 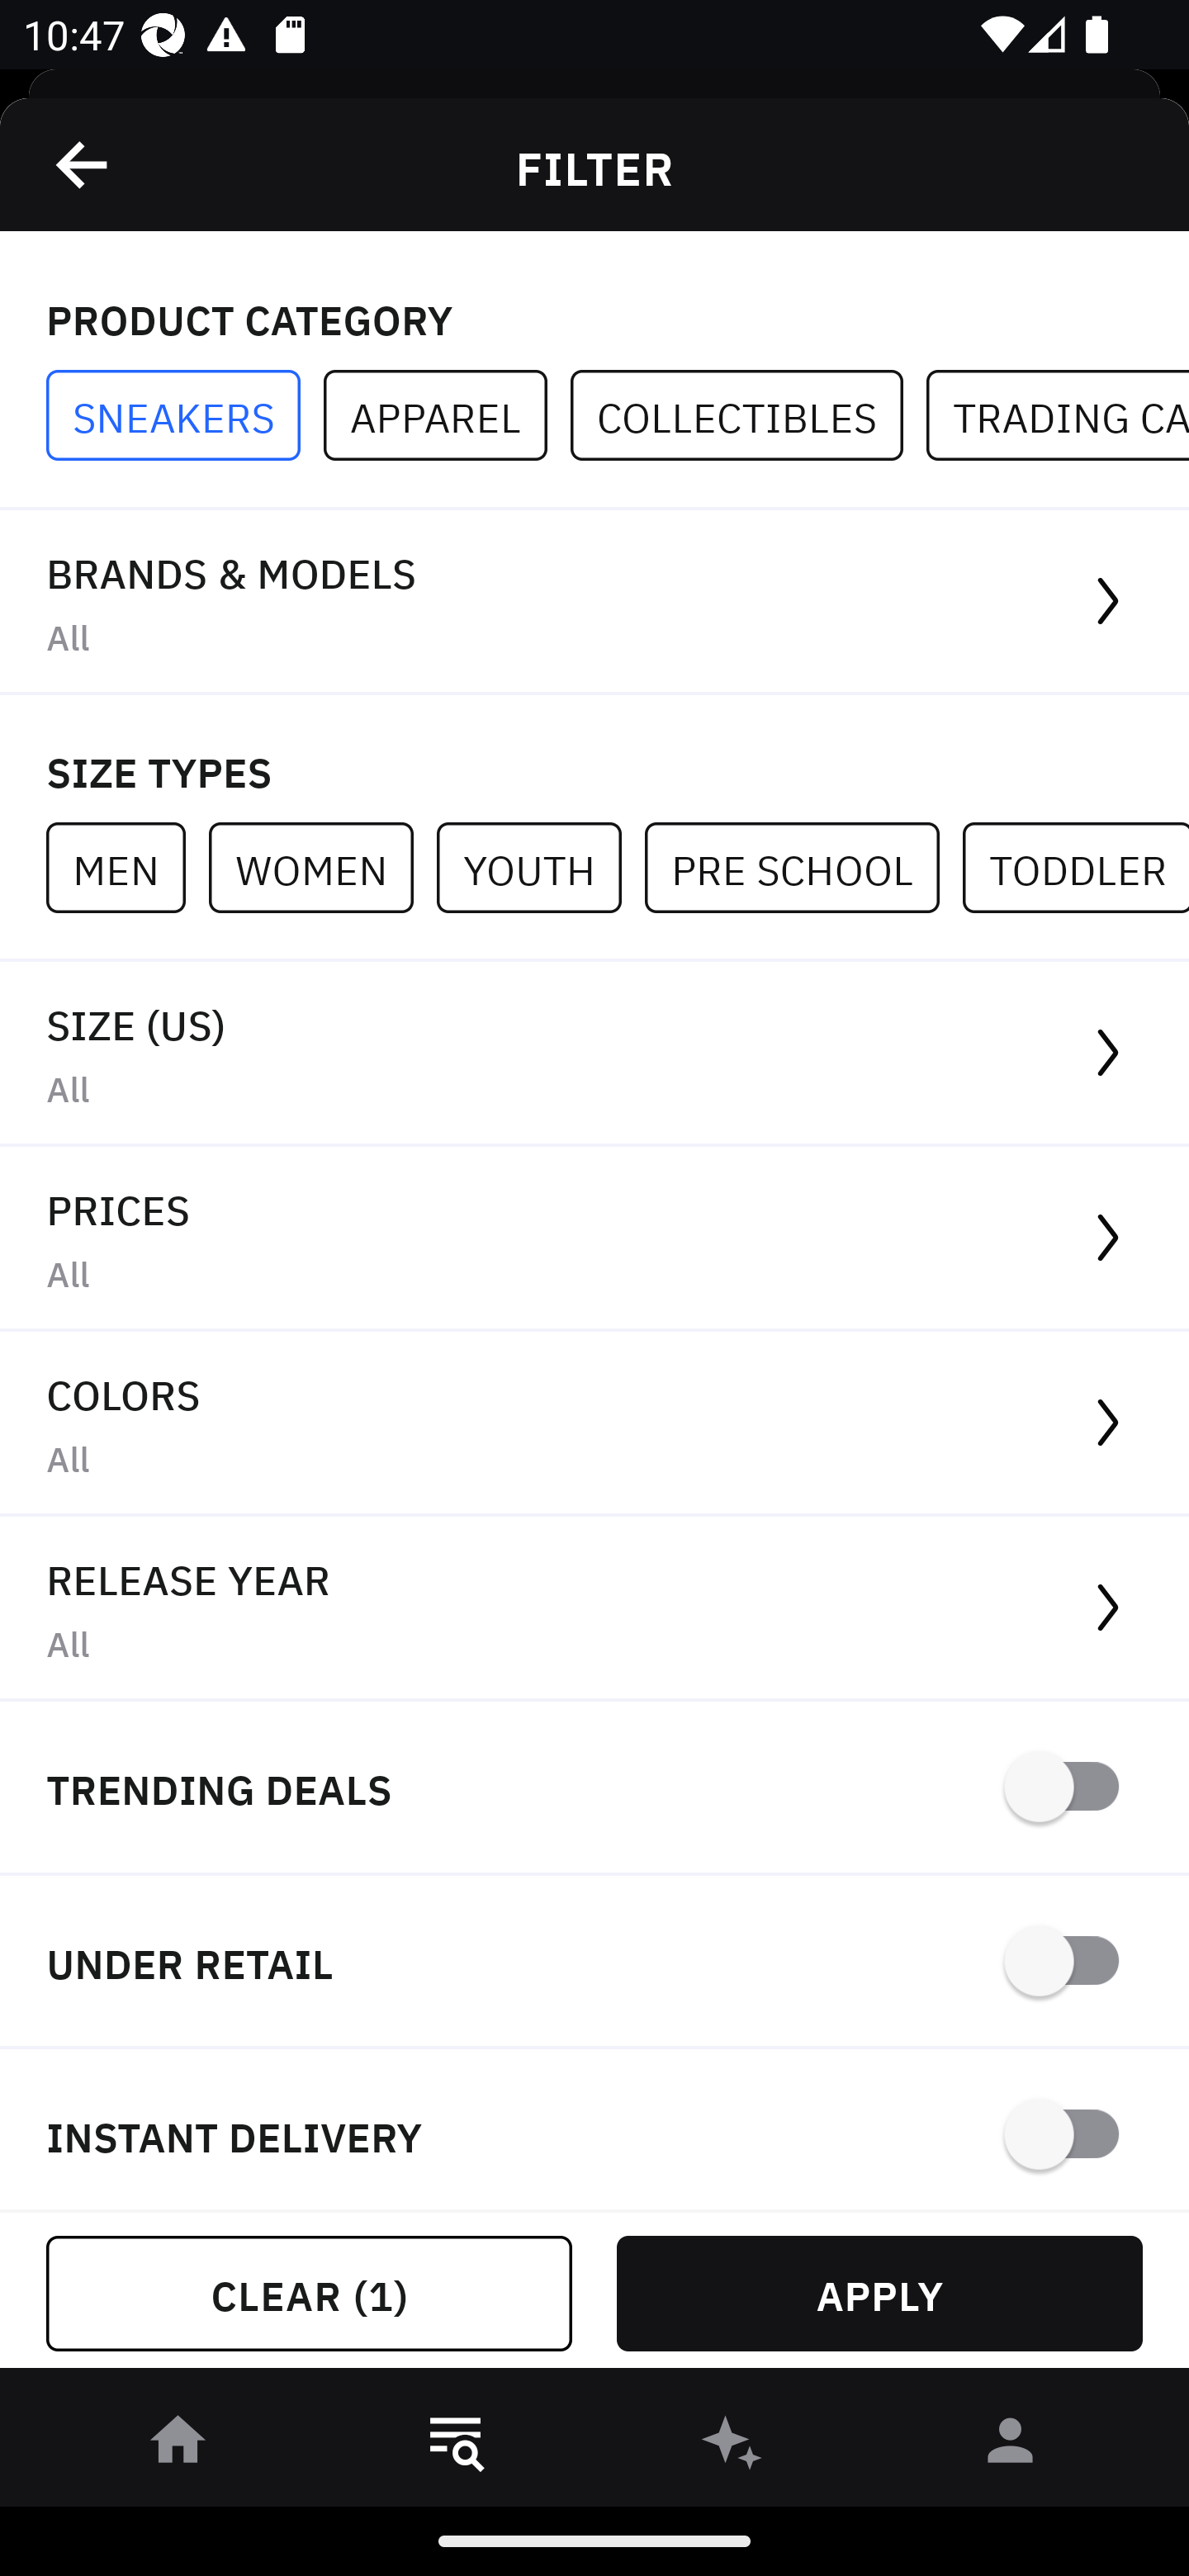 What do you see at coordinates (309, 2294) in the screenshot?
I see `CLEAR (1)` at bounding box center [309, 2294].